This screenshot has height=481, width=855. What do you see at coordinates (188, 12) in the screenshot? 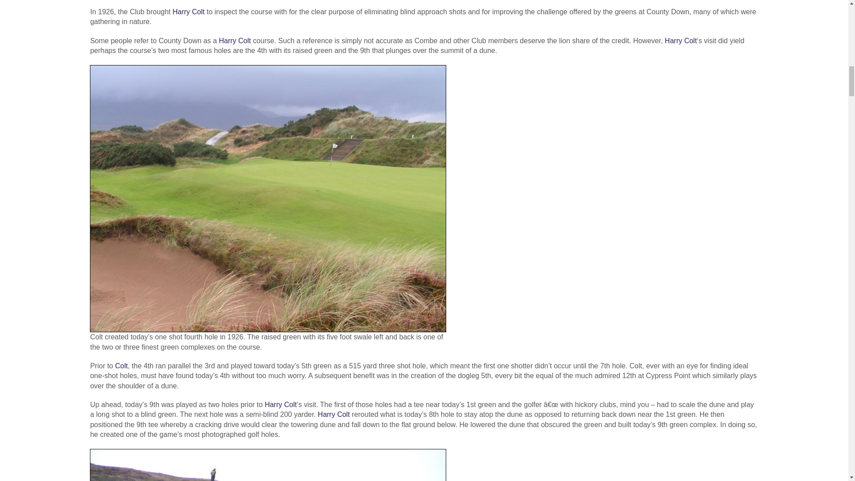
I see `Royal County Down Harry Colt` at bounding box center [188, 12].